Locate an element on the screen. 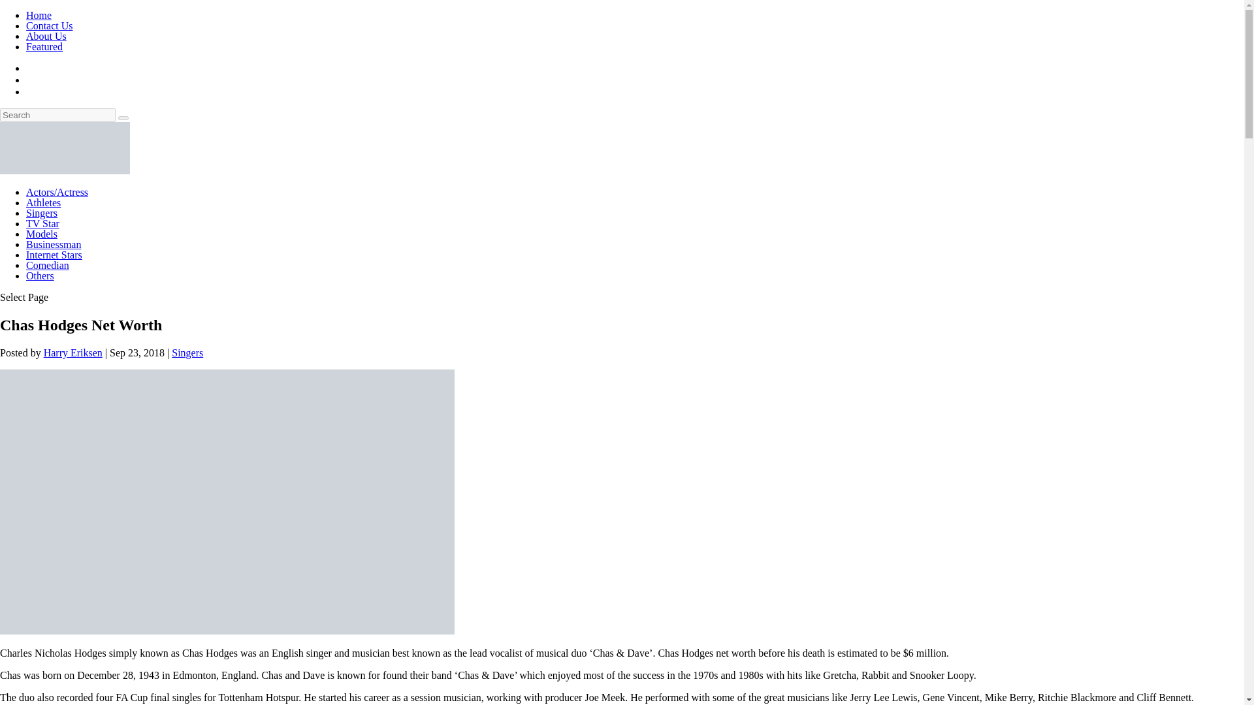 This screenshot has width=1254, height=705. Internet Stars is located at coordinates (54, 255).